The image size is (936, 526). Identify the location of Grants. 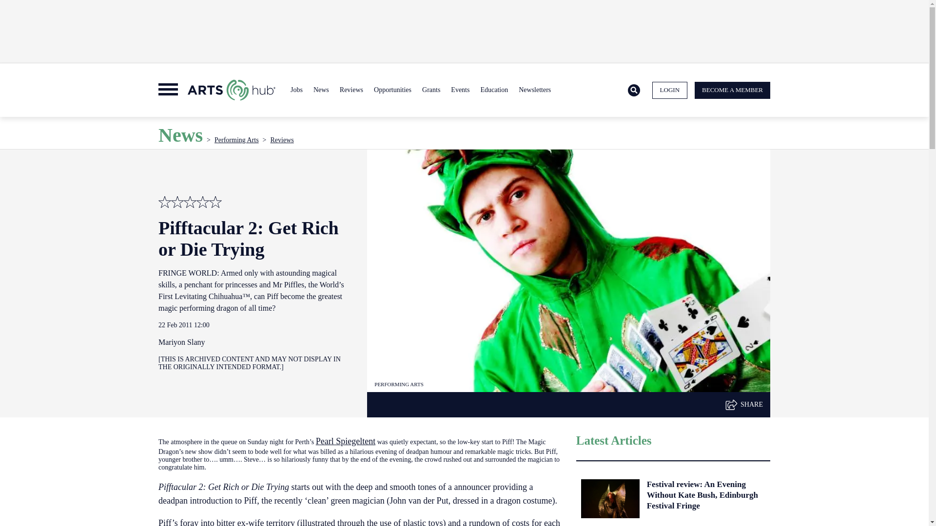
(431, 90).